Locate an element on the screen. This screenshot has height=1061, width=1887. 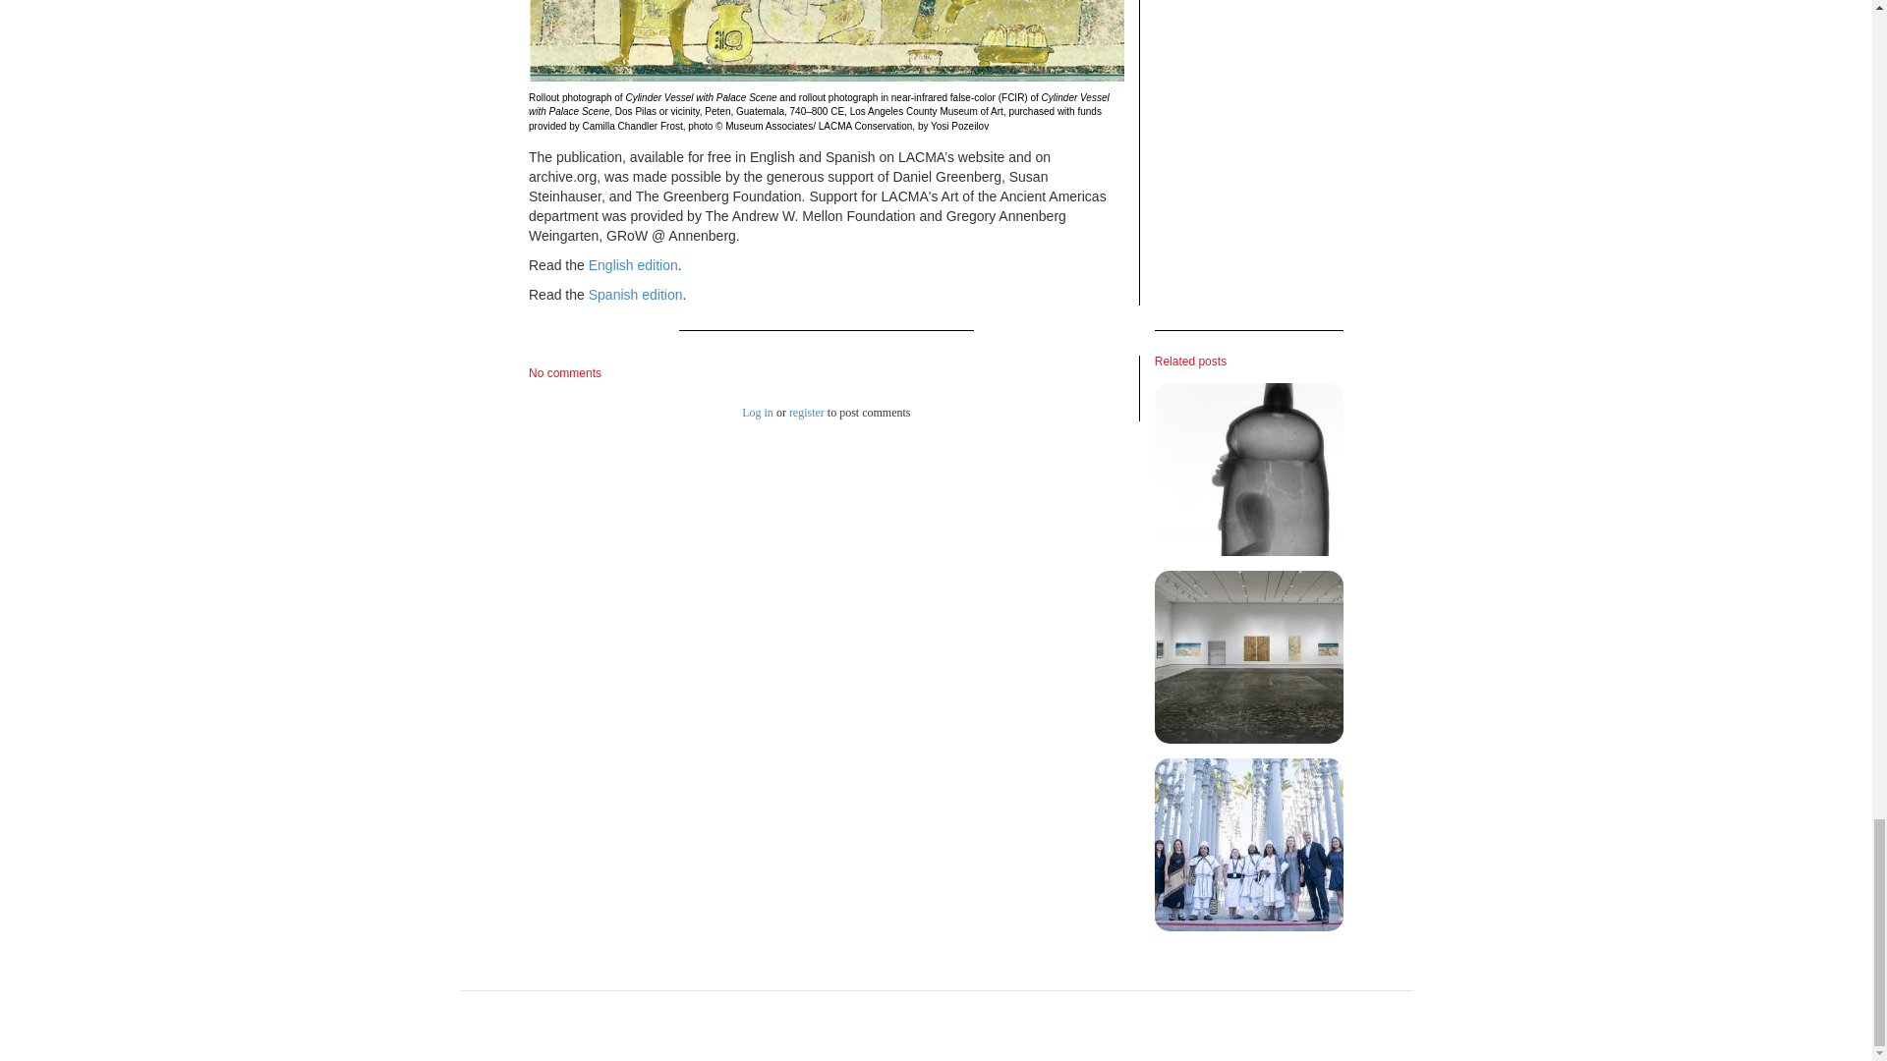
We Are Here: Mapping the Indigenous Migrant Communities of L is located at coordinates (1249, 657).